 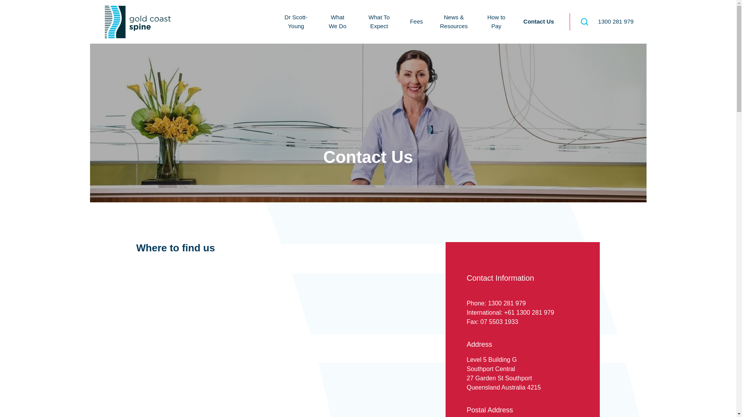 What do you see at coordinates (379, 22) in the screenshot?
I see `What To Expect` at bounding box center [379, 22].